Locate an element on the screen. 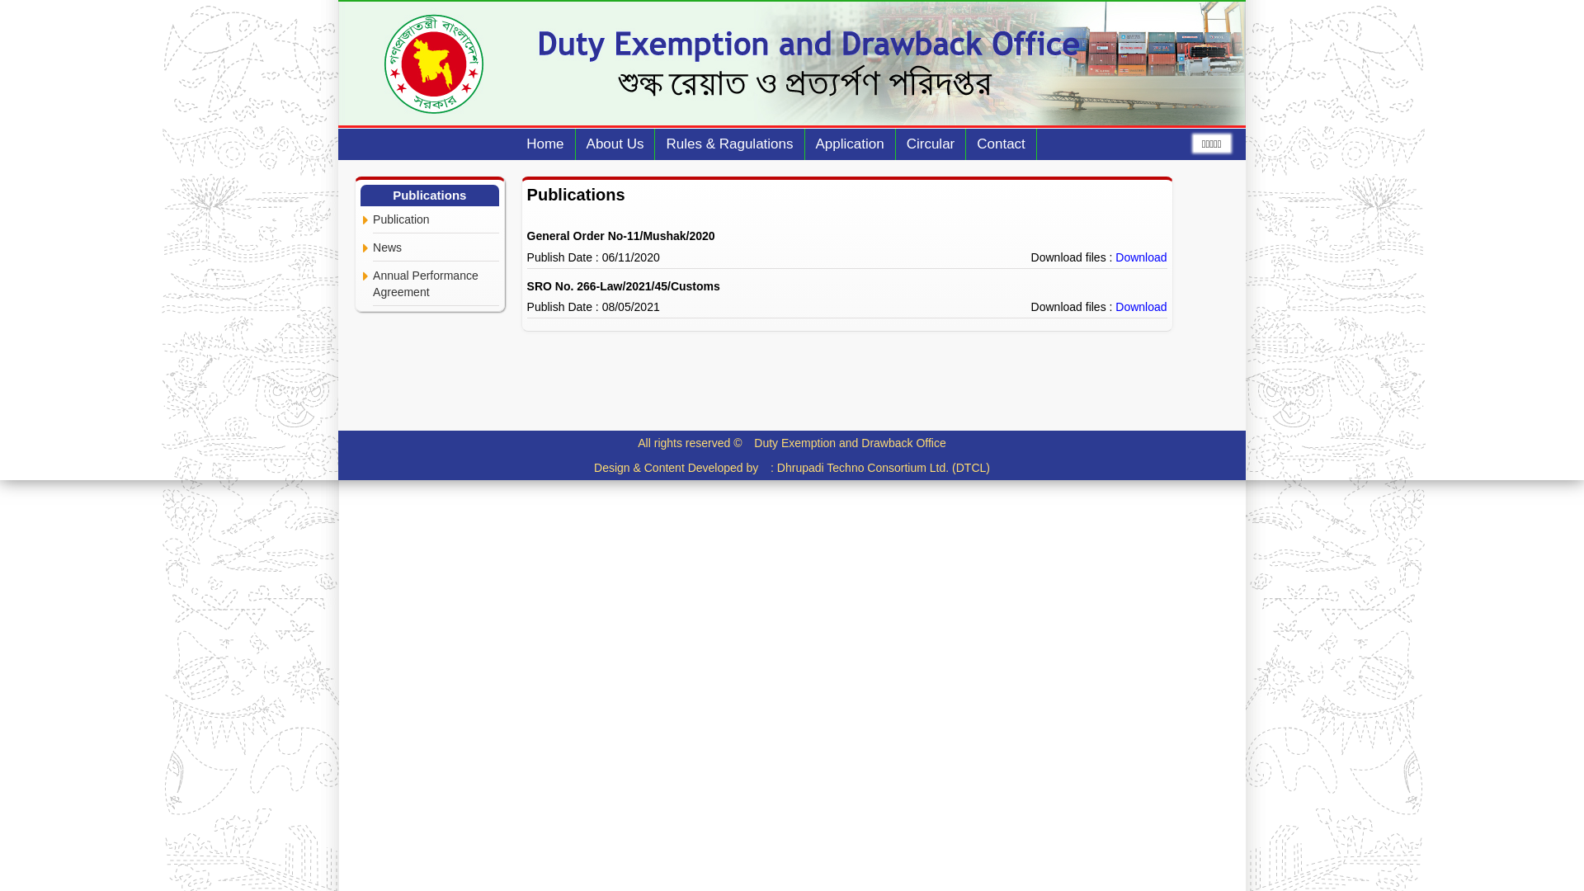  Rules & Ragulations is located at coordinates (729, 144).